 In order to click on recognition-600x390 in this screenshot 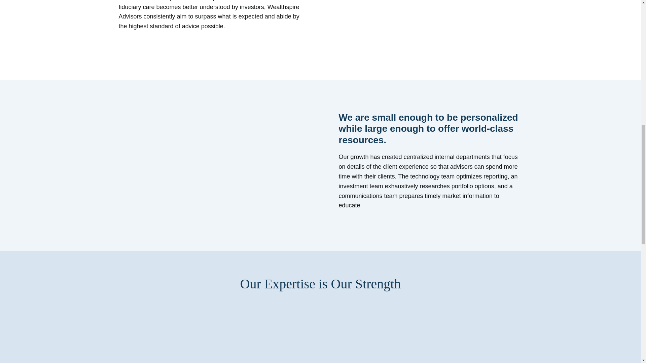, I will do `click(398, 335)`.